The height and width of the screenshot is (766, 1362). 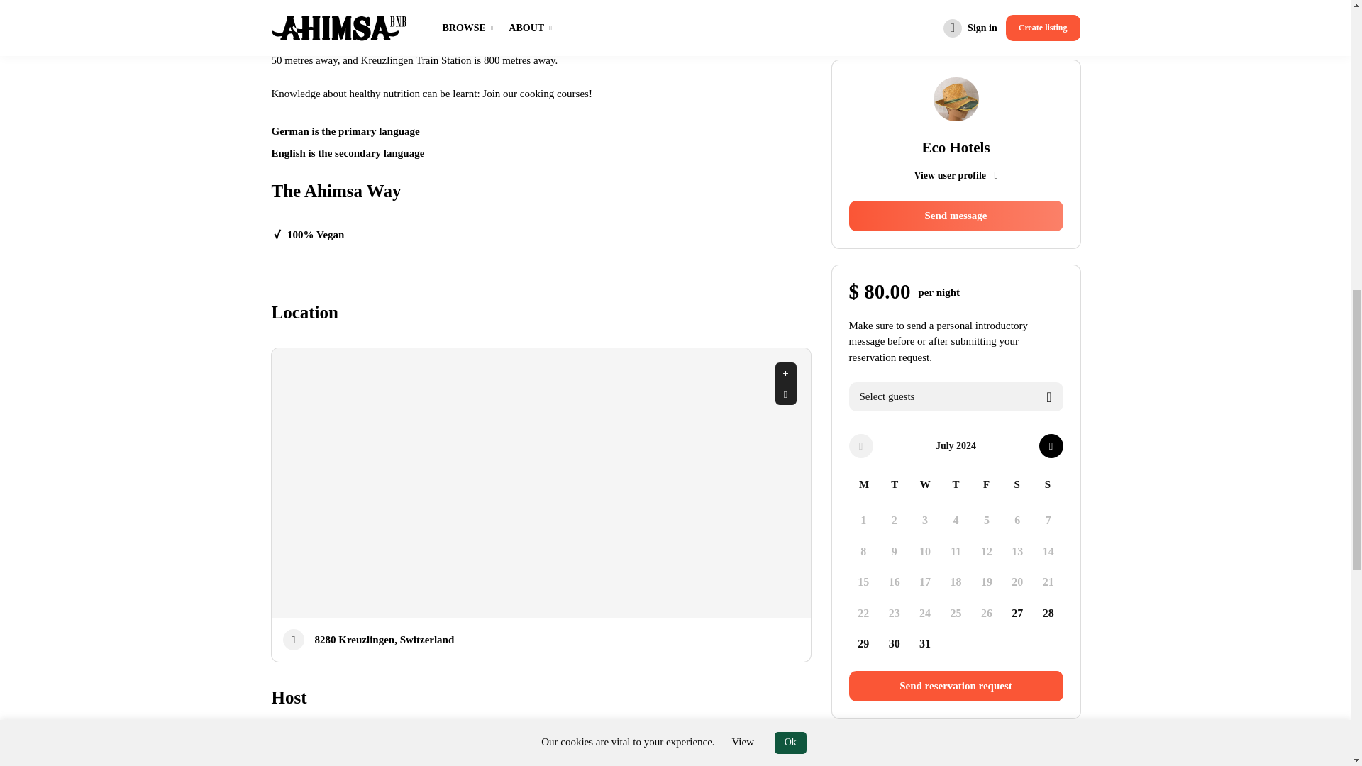 What do you see at coordinates (384, 640) in the screenshot?
I see `8280 Kreuzlingen, Switzerland` at bounding box center [384, 640].